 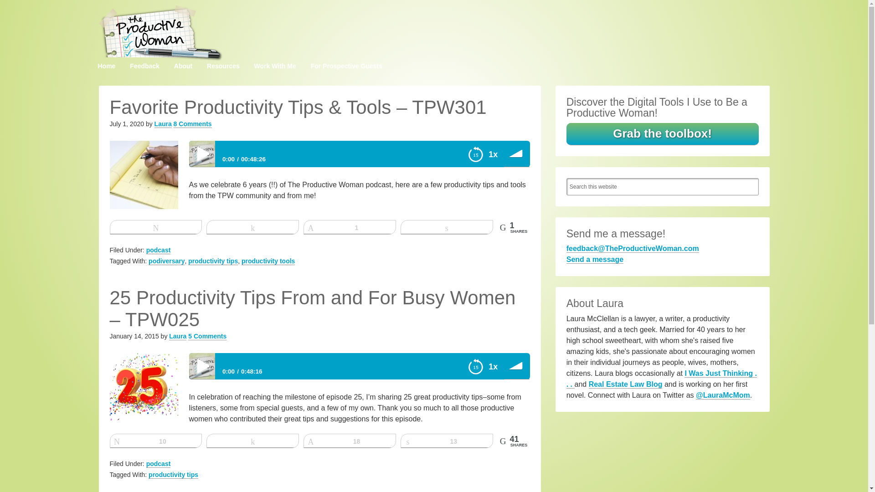 I want to click on Laura, so click(x=177, y=336).